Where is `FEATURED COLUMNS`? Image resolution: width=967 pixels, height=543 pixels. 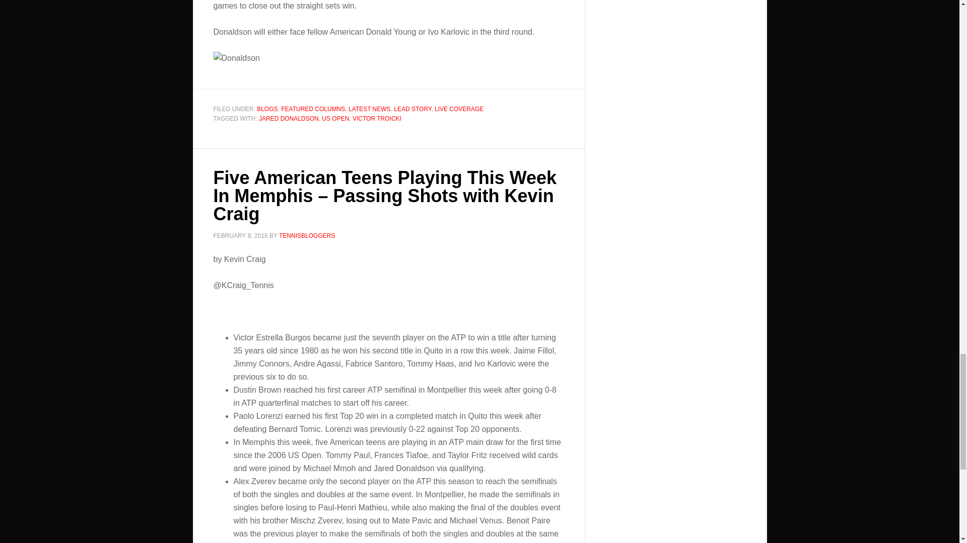
FEATURED COLUMNS is located at coordinates (313, 109).